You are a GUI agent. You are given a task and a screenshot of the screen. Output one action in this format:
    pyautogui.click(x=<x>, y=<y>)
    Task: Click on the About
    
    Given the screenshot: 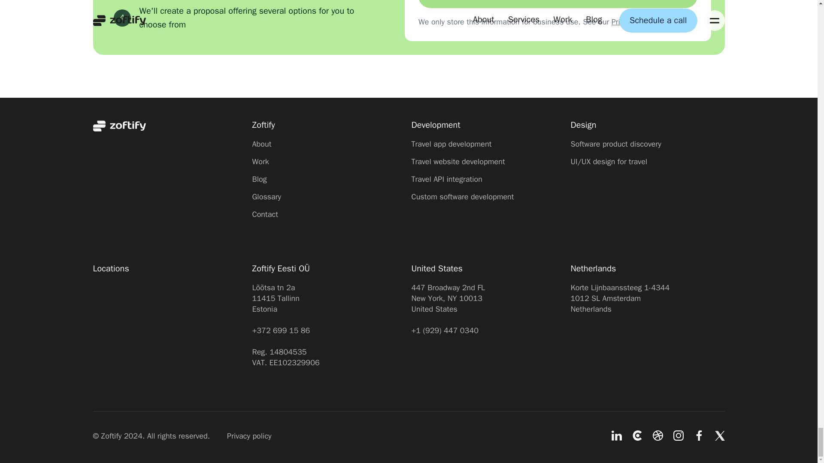 What is the action you would take?
    pyautogui.click(x=329, y=144)
    